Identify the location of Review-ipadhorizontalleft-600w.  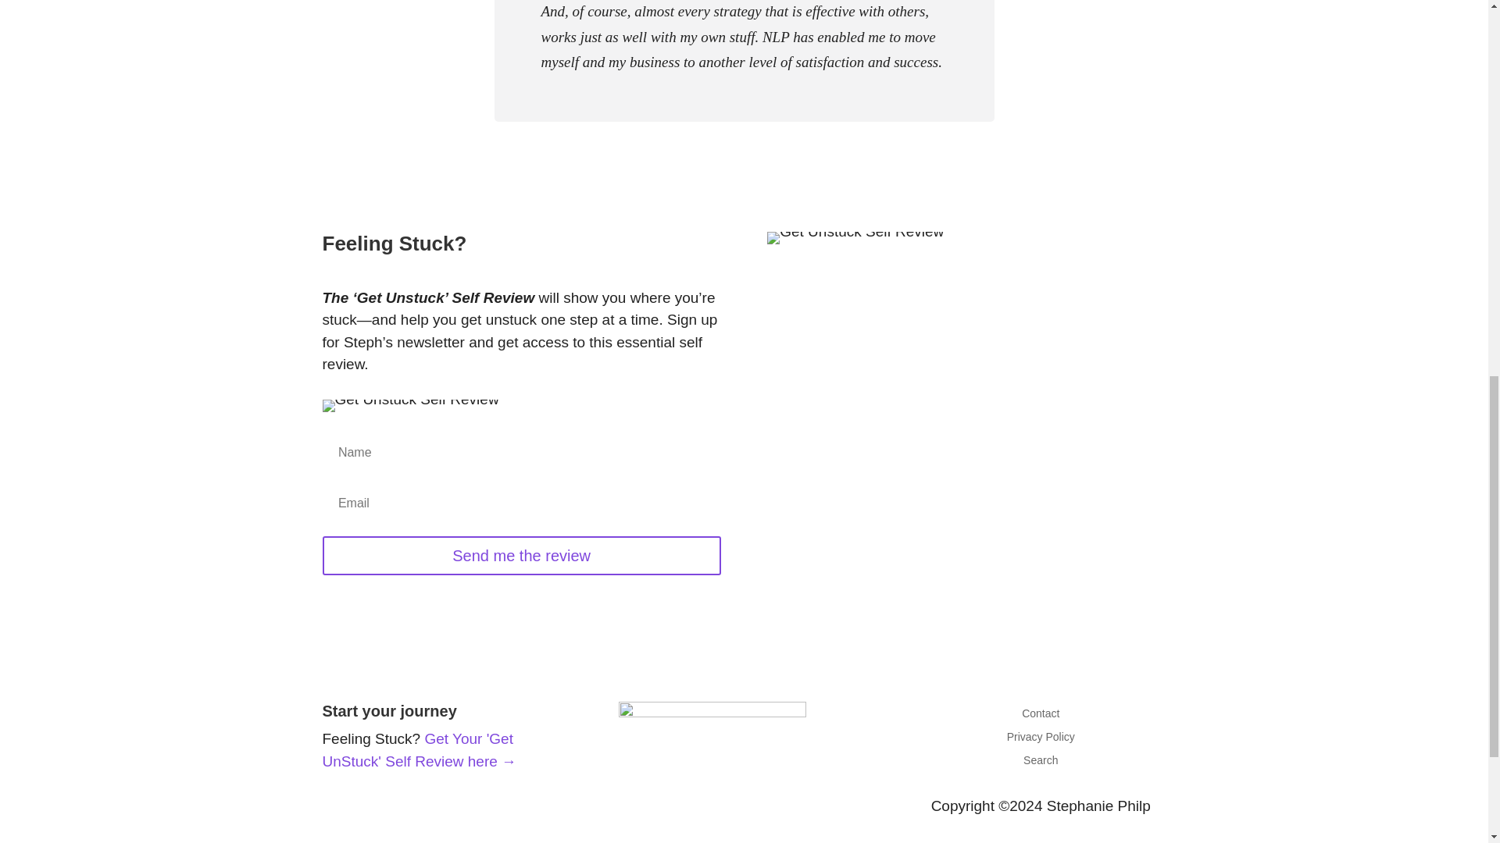
(855, 238).